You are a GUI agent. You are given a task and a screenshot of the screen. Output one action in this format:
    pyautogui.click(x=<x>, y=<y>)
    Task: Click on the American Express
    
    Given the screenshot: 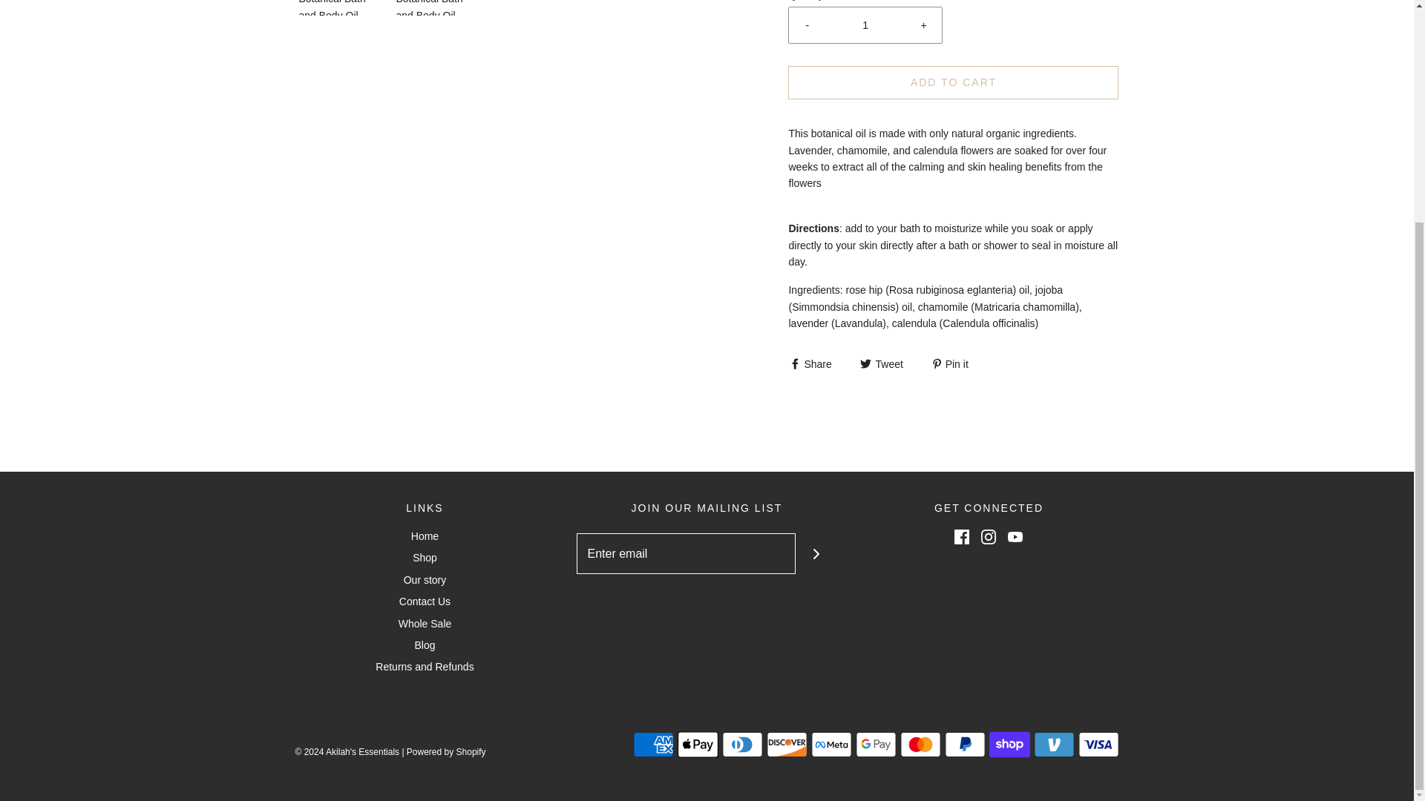 What is the action you would take?
    pyautogui.click(x=652, y=744)
    